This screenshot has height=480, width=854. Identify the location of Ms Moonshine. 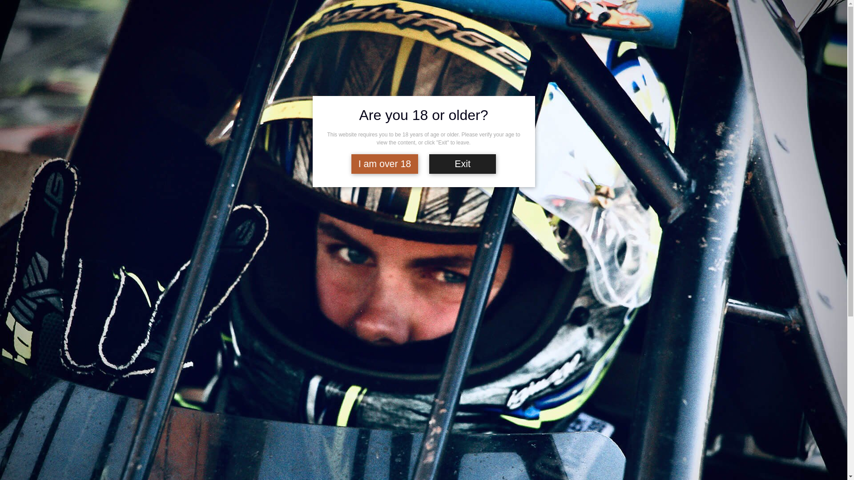
(578, 240).